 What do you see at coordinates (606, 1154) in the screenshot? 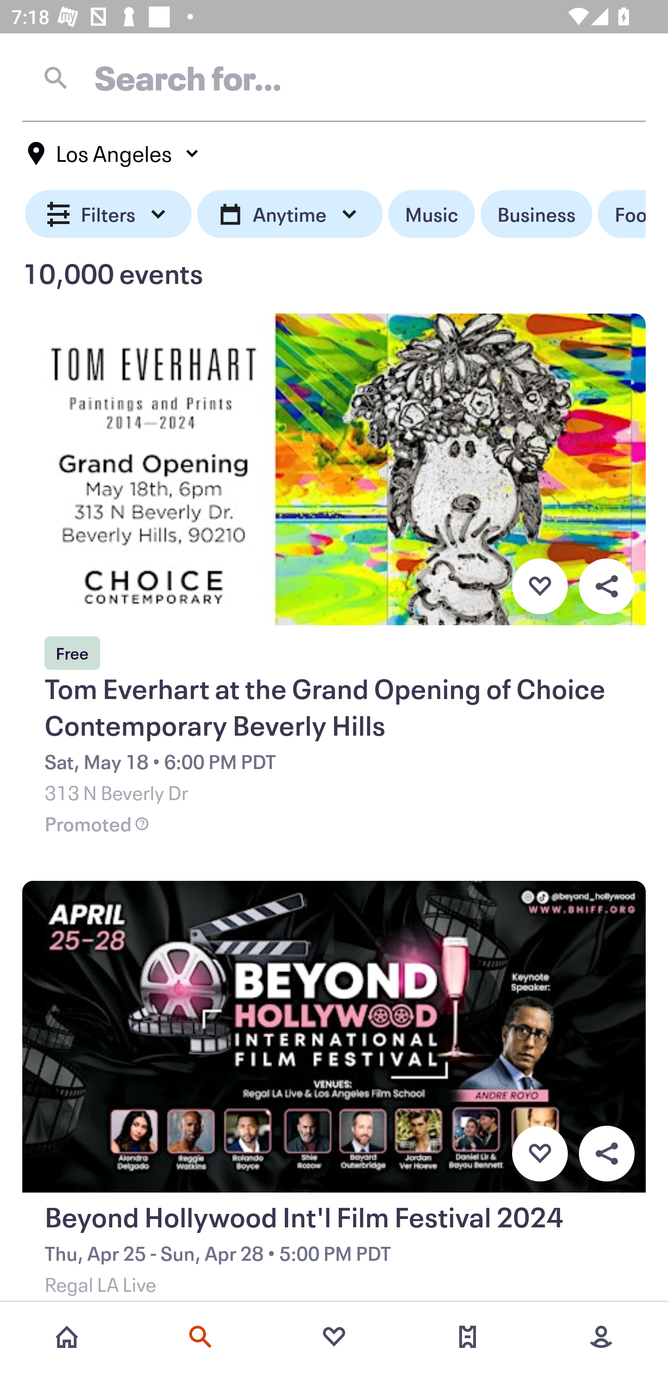
I see `Overflow menu button` at bounding box center [606, 1154].